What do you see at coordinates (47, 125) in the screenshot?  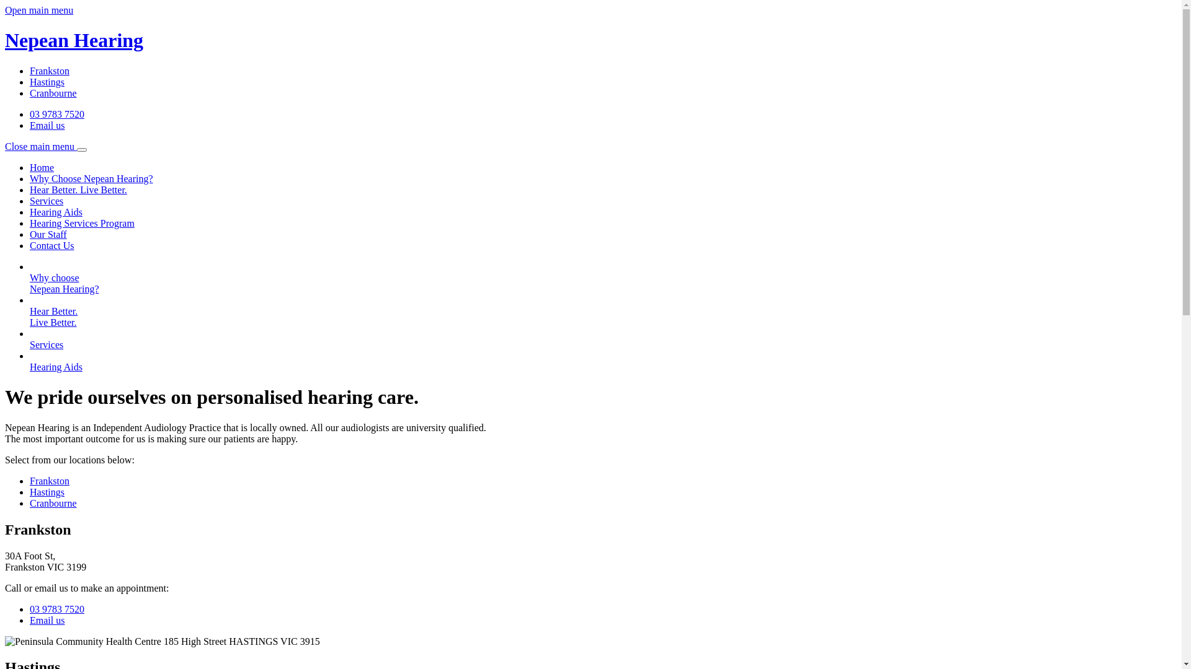 I see `Email us` at bounding box center [47, 125].